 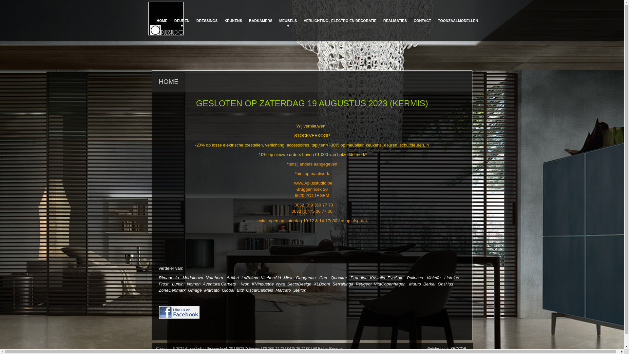 I want to click on MEUBELS, so click(x=288, y=27).